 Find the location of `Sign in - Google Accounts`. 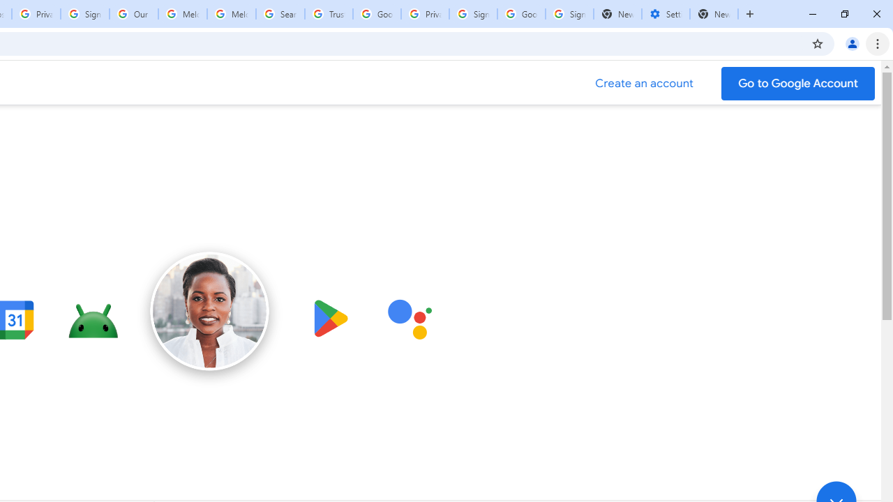

Sign in - Google Accounts is located at coordinates (473, 14).